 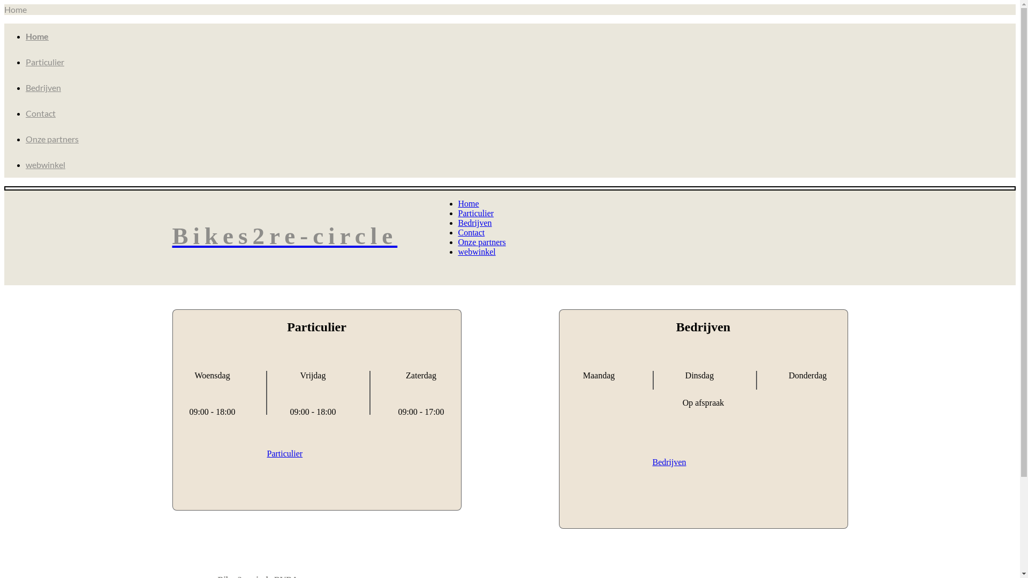 I want to click on Bedrijven, so click(x=475, y=223).